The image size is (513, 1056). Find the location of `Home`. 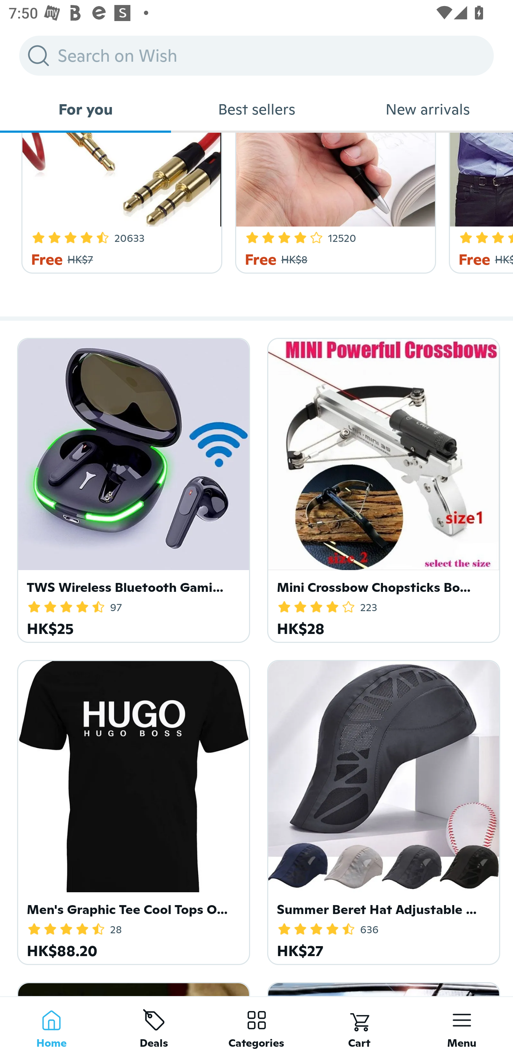

Home is located at coordinates (51, 1026).